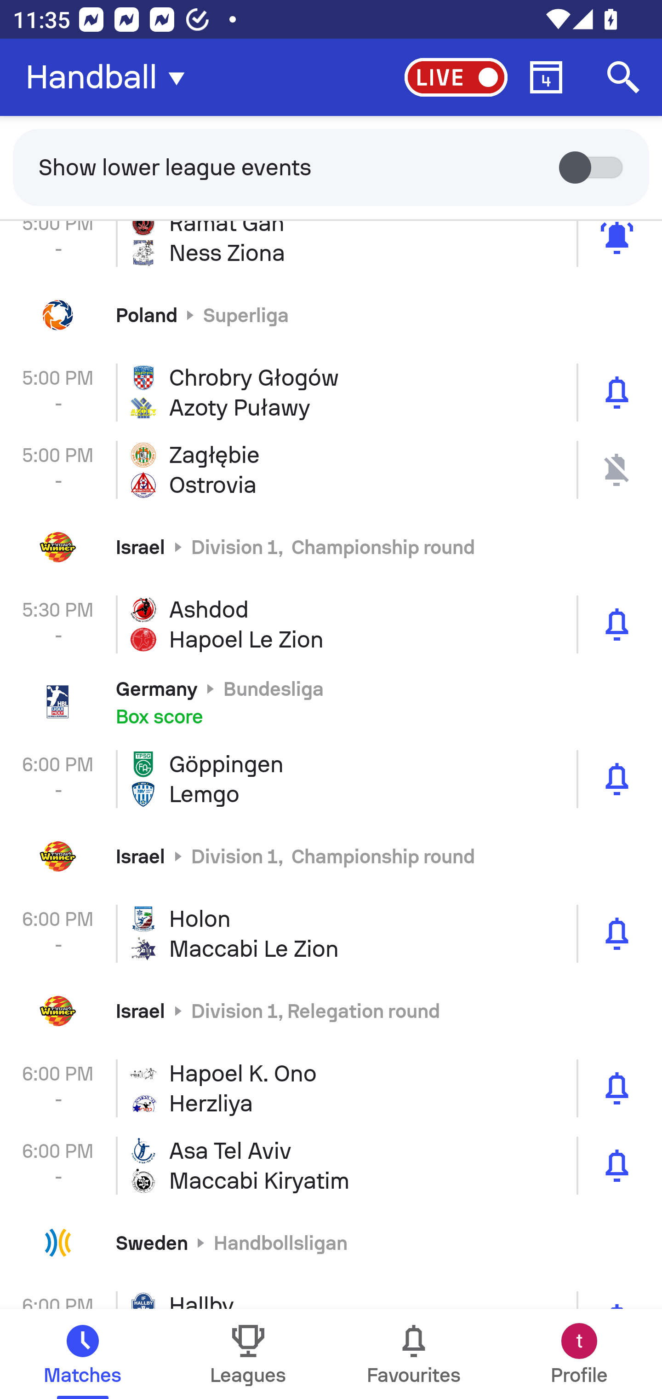 The image size is (662, 1399). What do you see at coordinates (331, 1243) in the screenshot?
I see `Sweden Handbollsligan` at bounding box center [331, 1243].